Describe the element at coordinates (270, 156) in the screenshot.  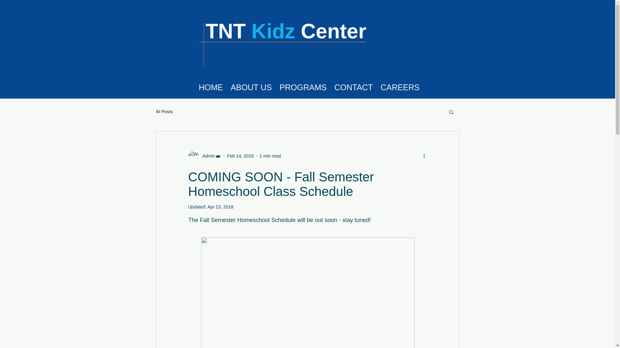
I see `1 min read` at that location.